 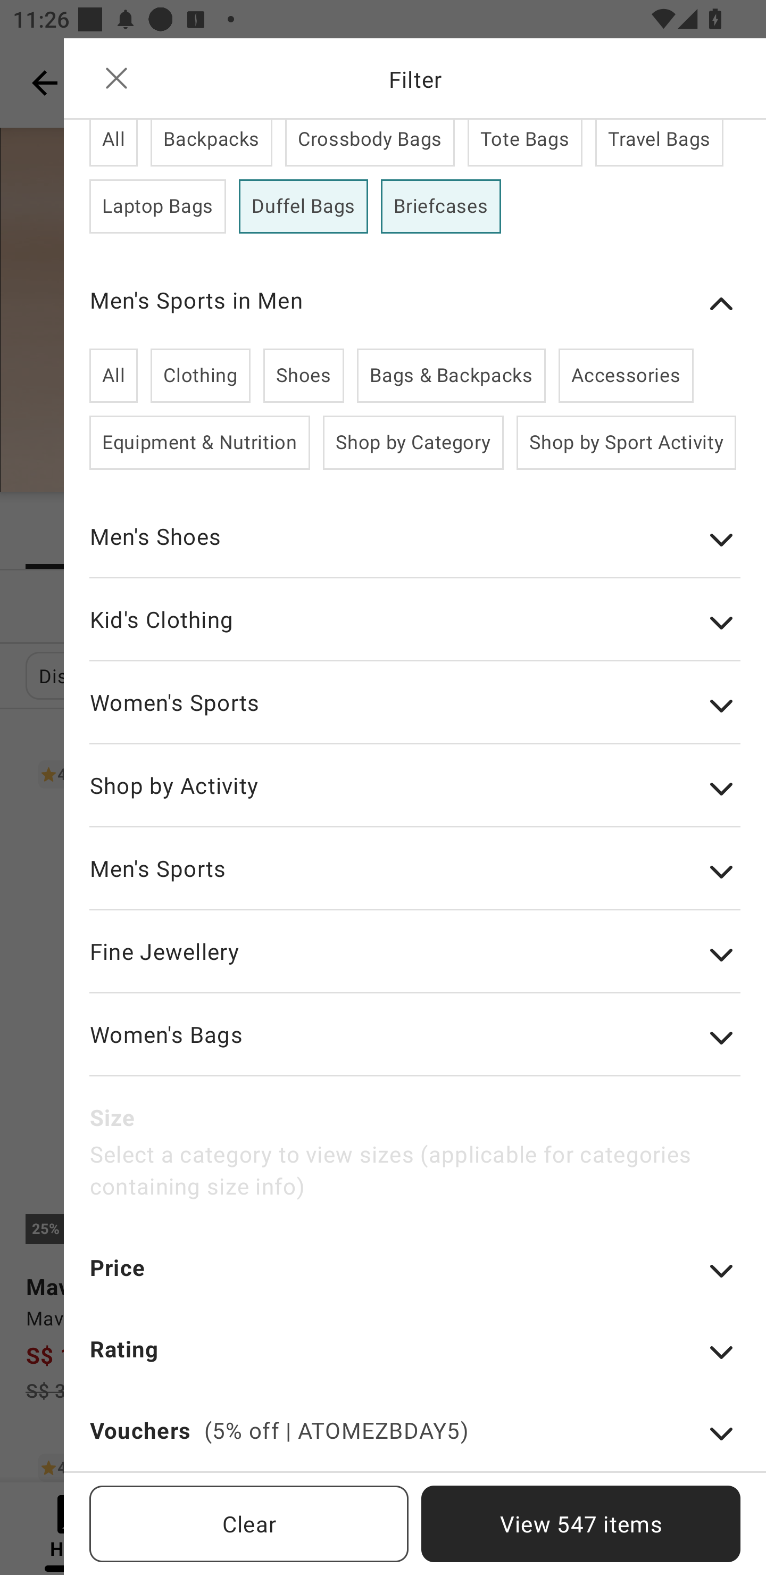 What do you see at coordinates (415, 1279) in the screenshot?
I see `Price` at bounding box center [415, 1279].